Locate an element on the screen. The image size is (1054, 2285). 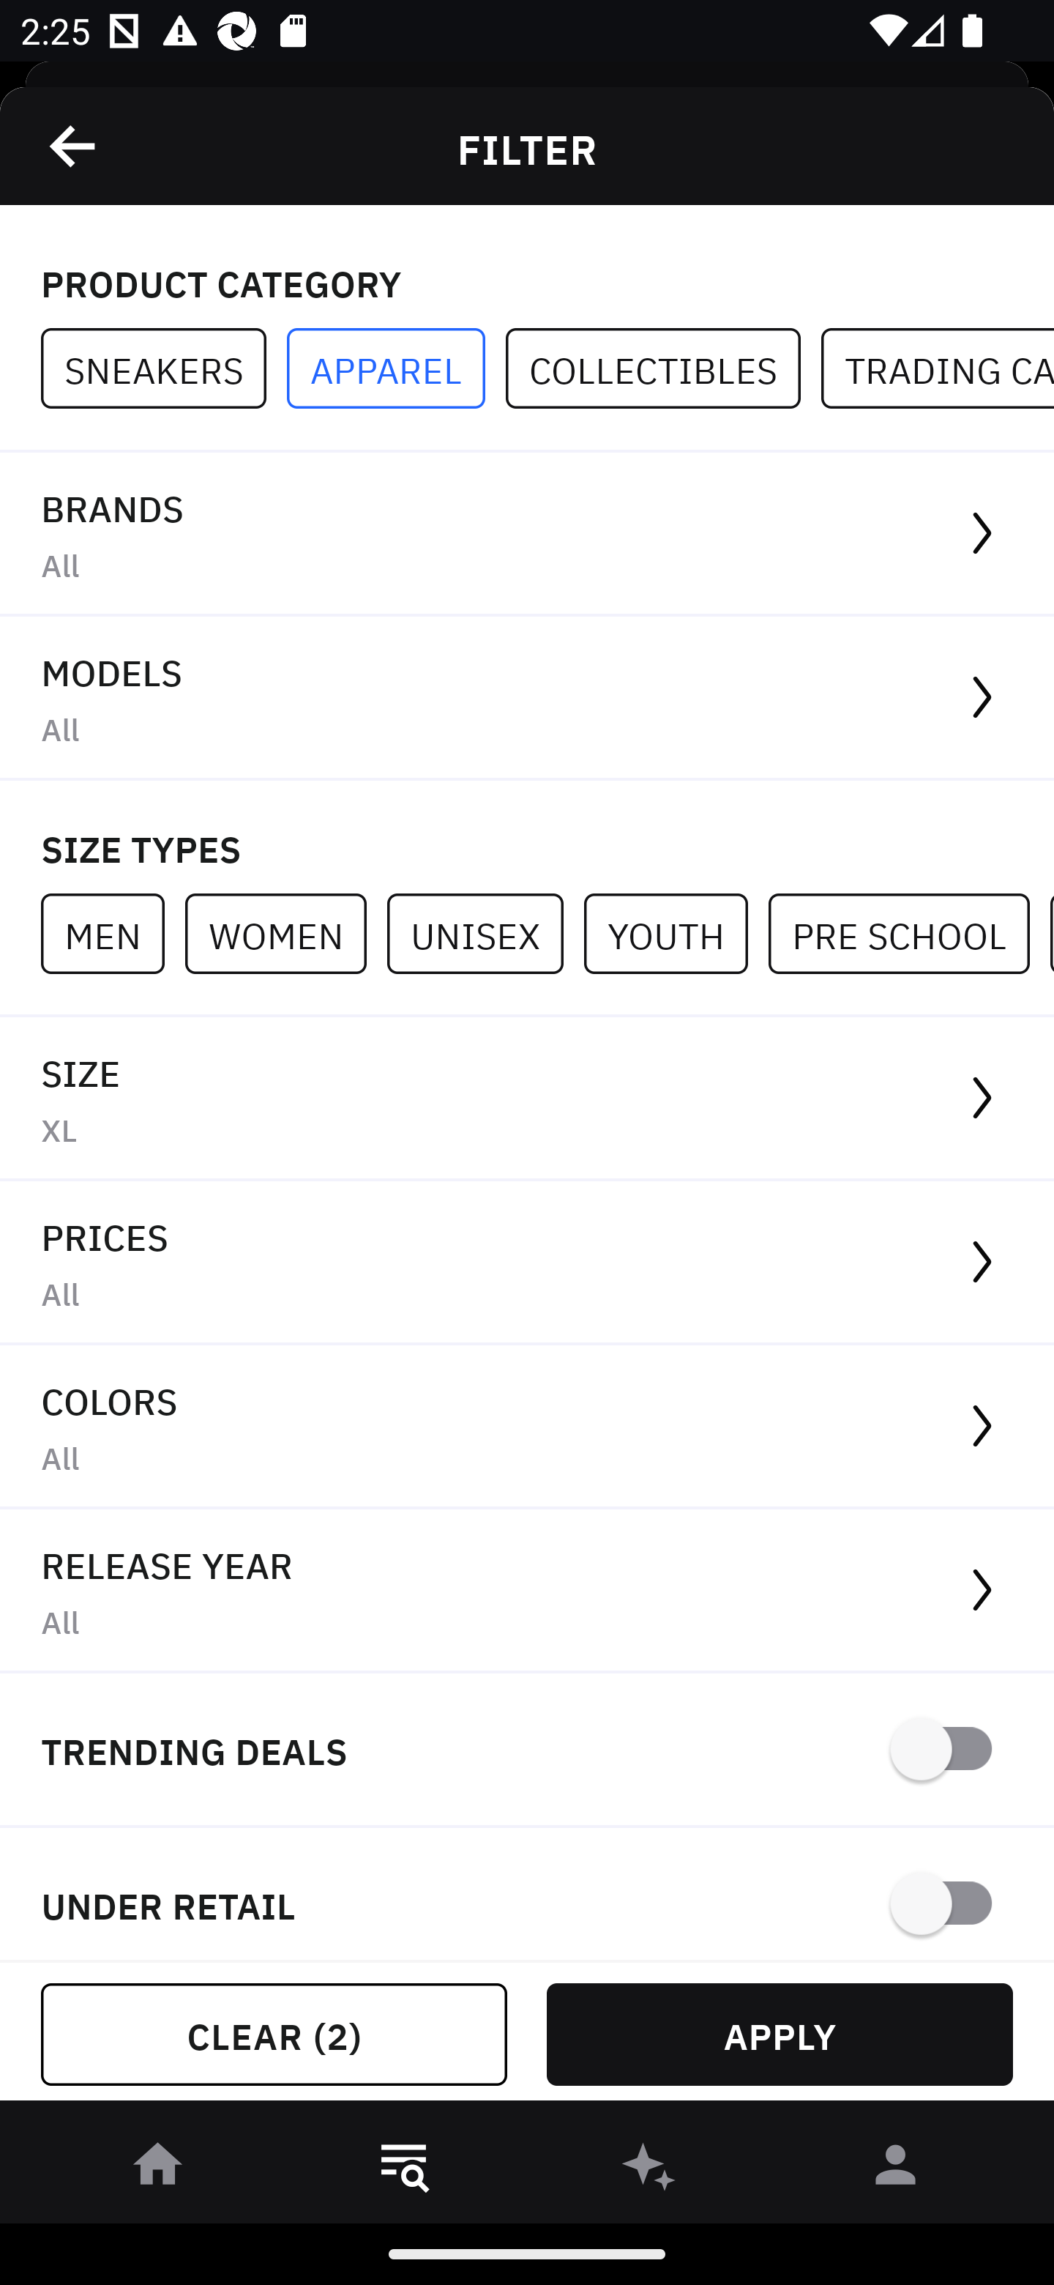
PRE SCHOOL is located at coordinates (909, 933).